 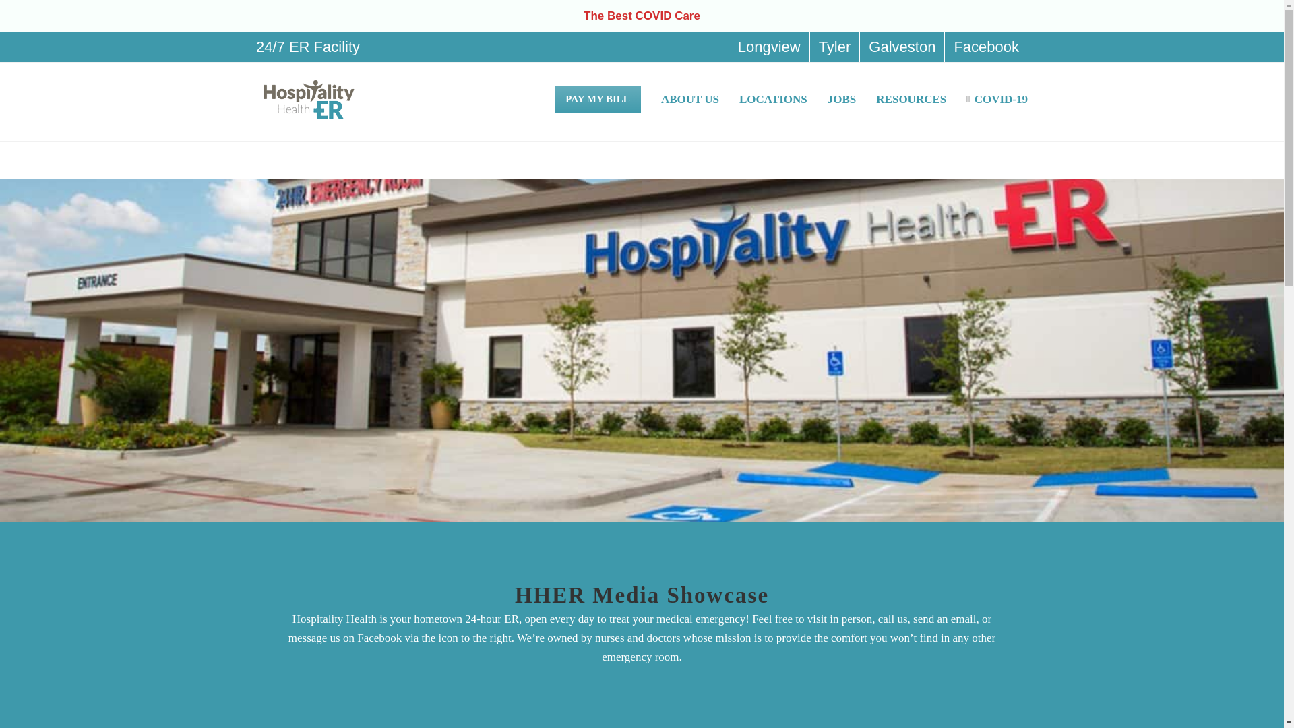 What do you see at coordinates (902, 47) in the screenshot?
I see `Galveston` at bounding box center [902, 47].